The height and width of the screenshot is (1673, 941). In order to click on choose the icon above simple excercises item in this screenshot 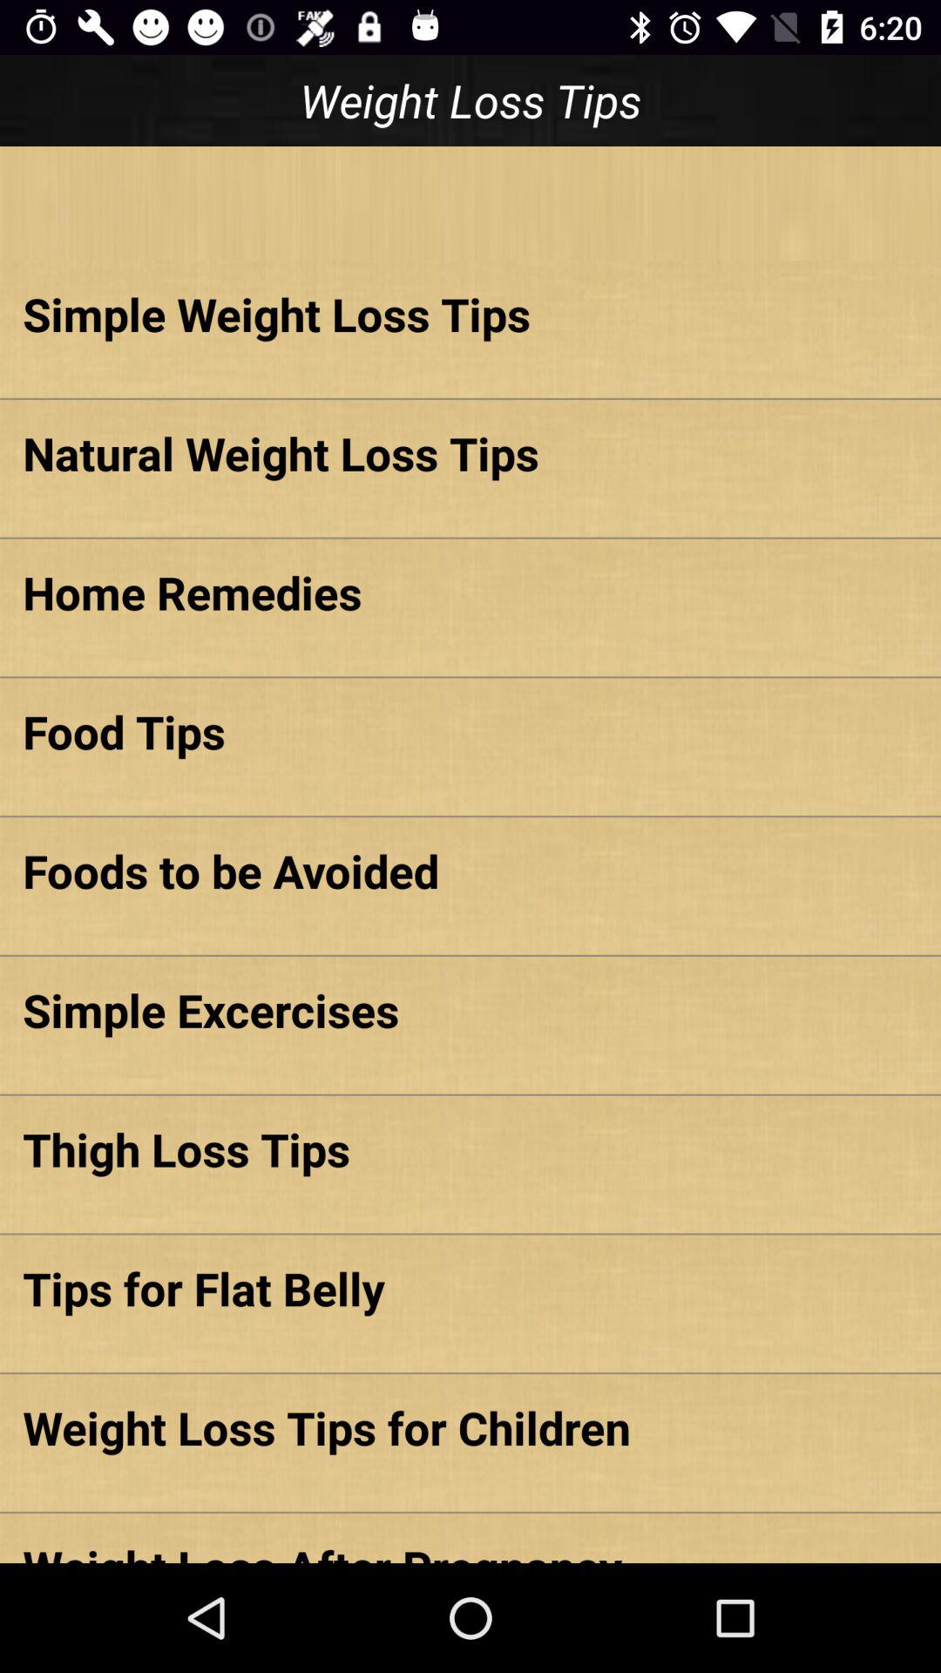, I will do `click(470, 870)`.